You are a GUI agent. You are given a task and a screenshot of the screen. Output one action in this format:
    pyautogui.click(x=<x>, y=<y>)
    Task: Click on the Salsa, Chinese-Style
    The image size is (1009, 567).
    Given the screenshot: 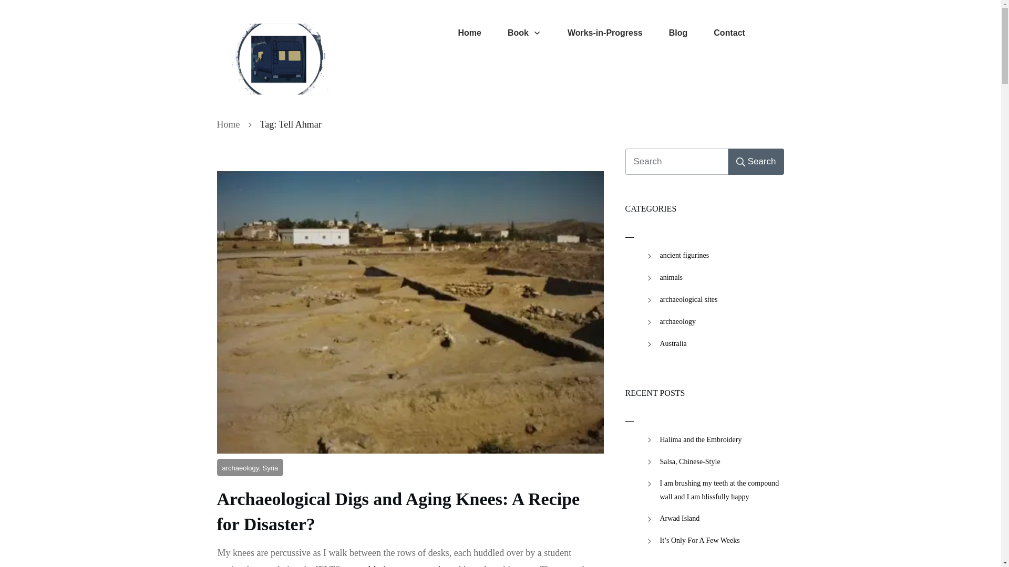 What is the action you would take?
    pyautogui.click(x=689, y=462)
    